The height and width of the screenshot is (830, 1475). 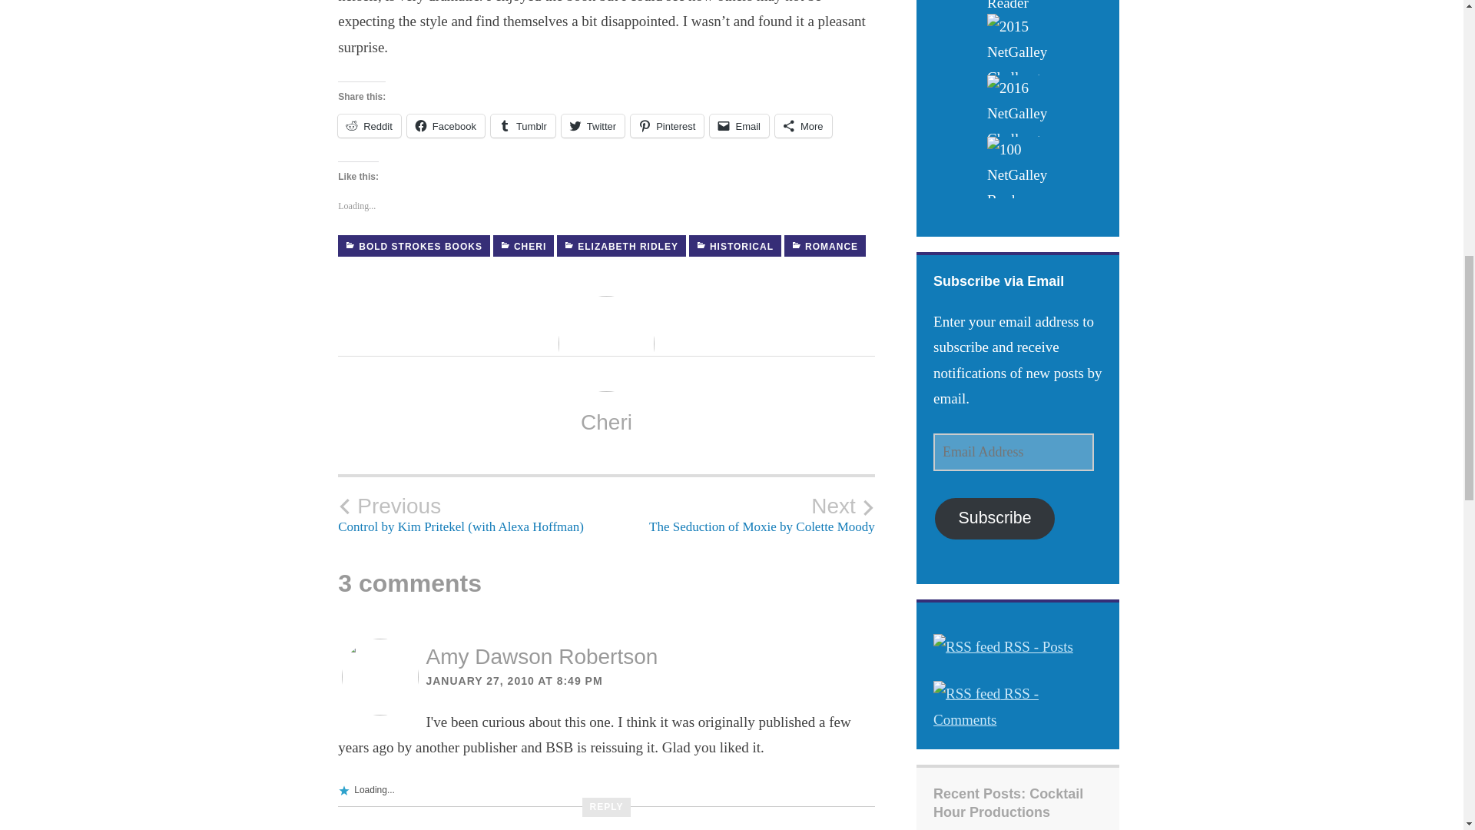 I want to click on Click to email a link to a friend, so click(x=739, y=126).